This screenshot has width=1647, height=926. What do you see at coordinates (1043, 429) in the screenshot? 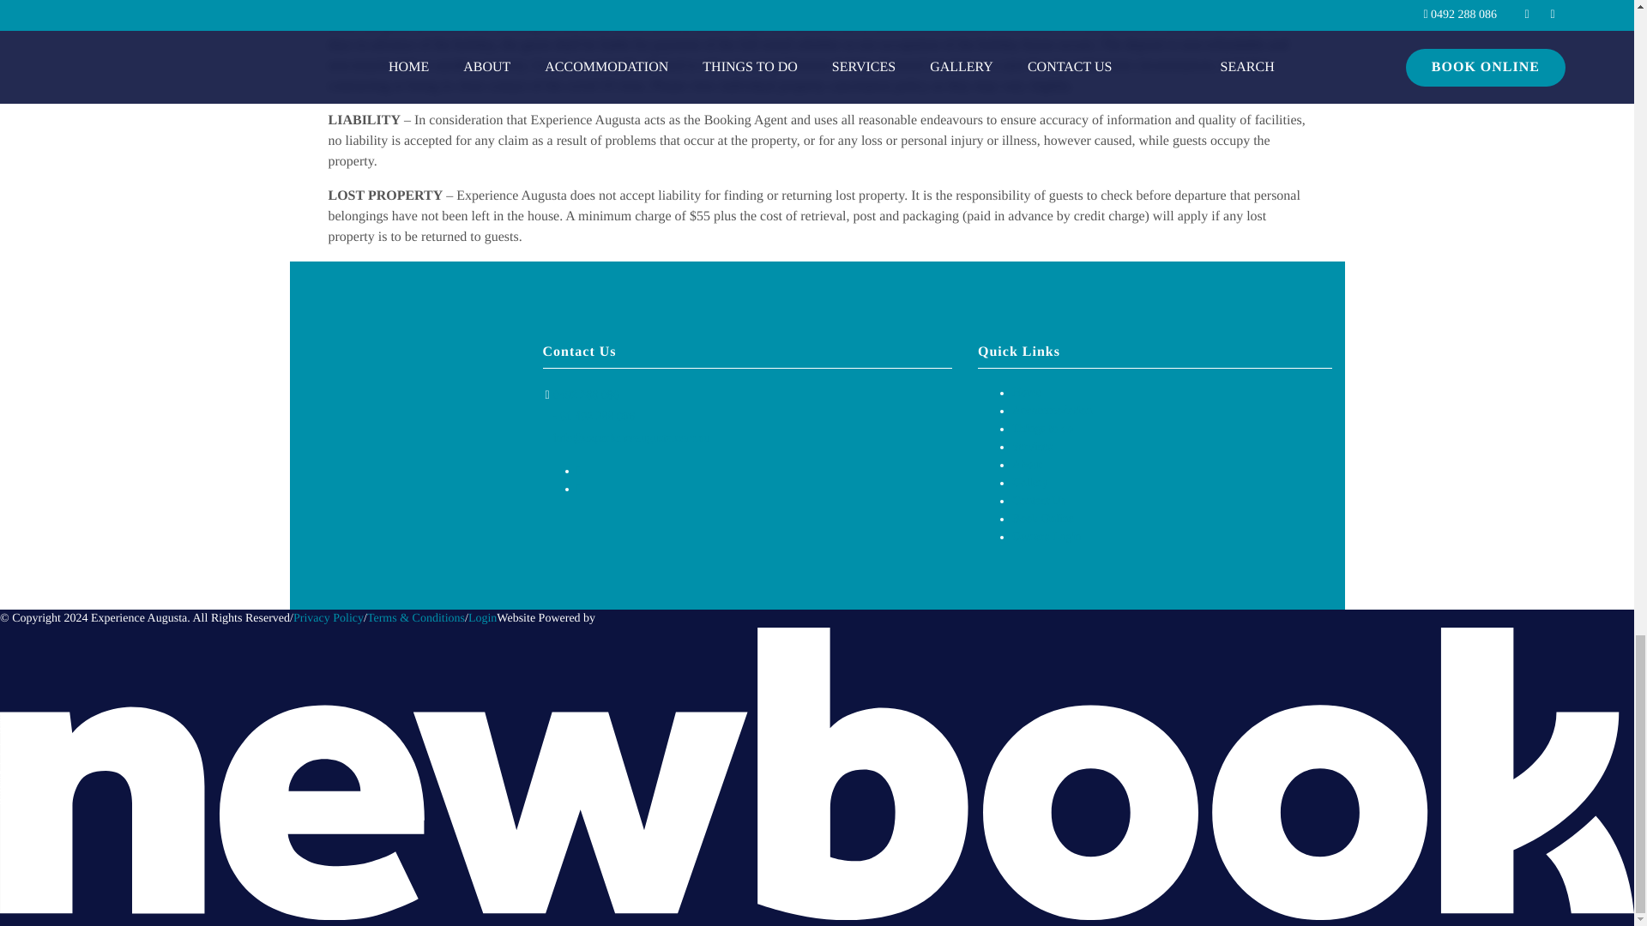
I see `Things to do` at bounding box center [1043, 429].